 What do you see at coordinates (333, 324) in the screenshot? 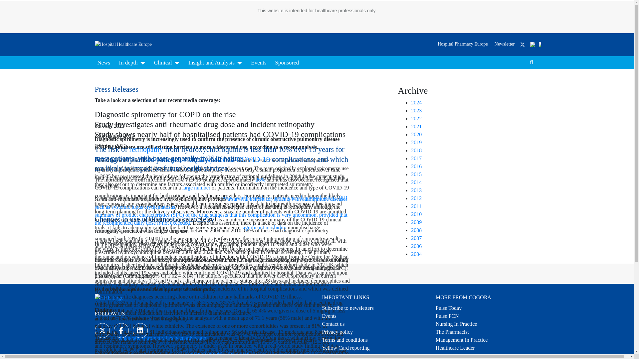
I see `Contact us` at bounding box center [333, 324].